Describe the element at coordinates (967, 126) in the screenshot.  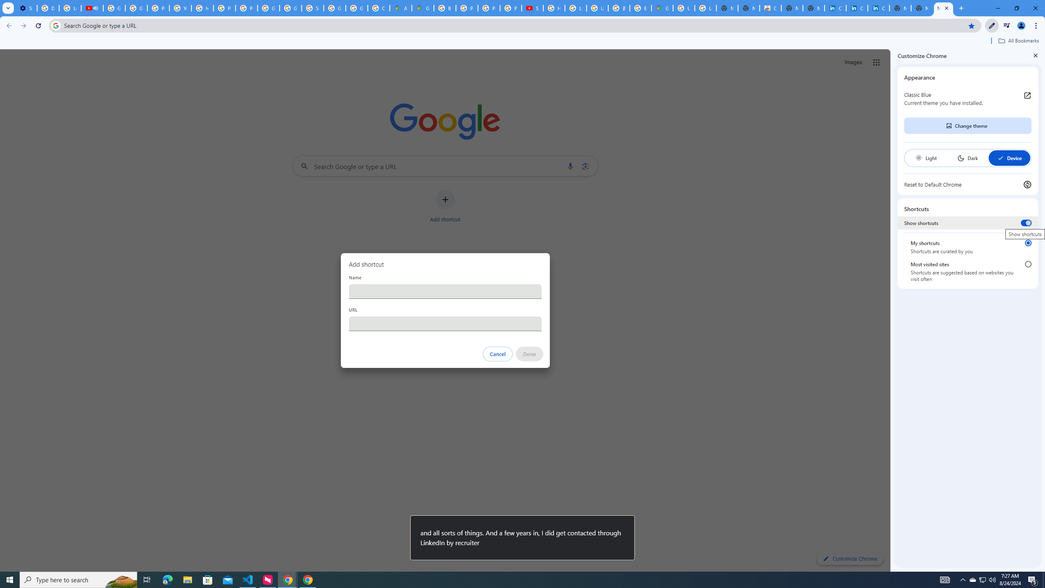
I see `Change theme` at that location.